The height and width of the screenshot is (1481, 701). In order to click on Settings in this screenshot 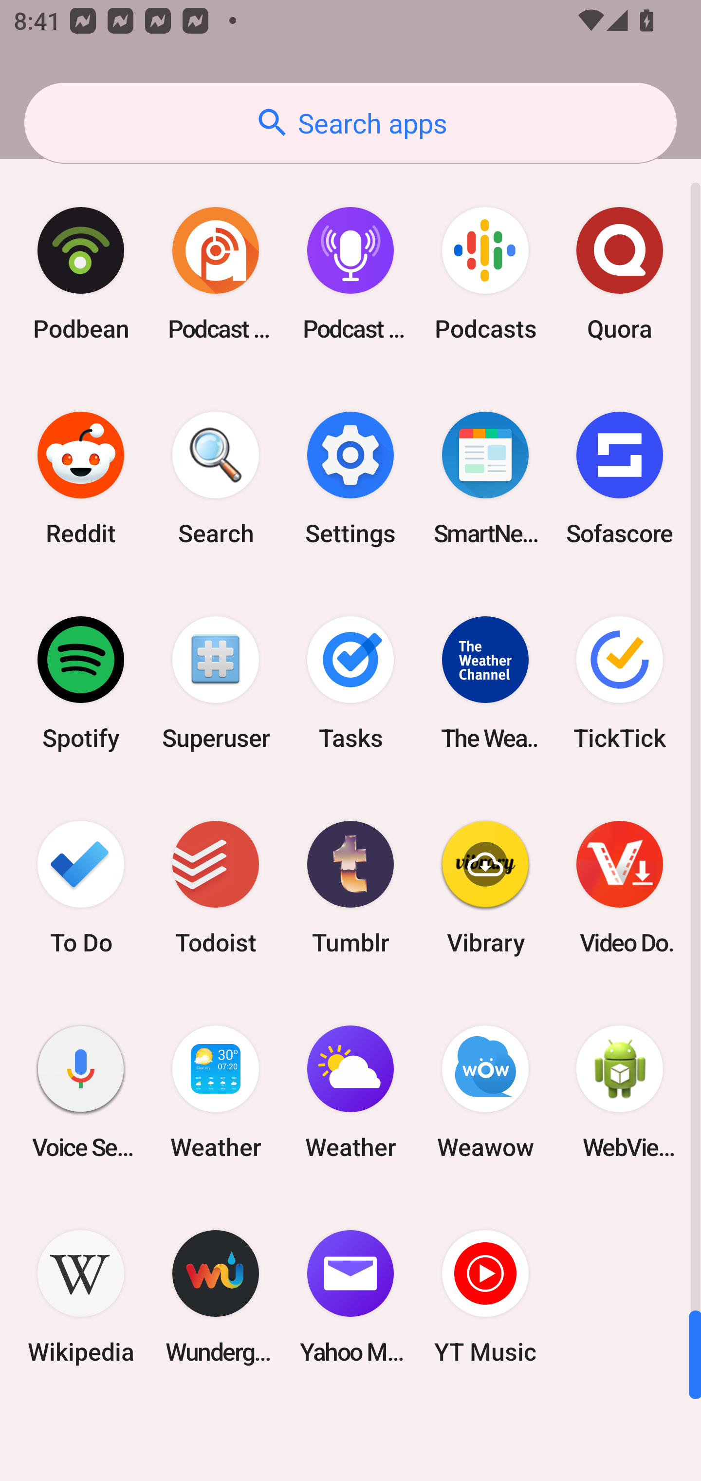, I will do `click(350, 478)`.